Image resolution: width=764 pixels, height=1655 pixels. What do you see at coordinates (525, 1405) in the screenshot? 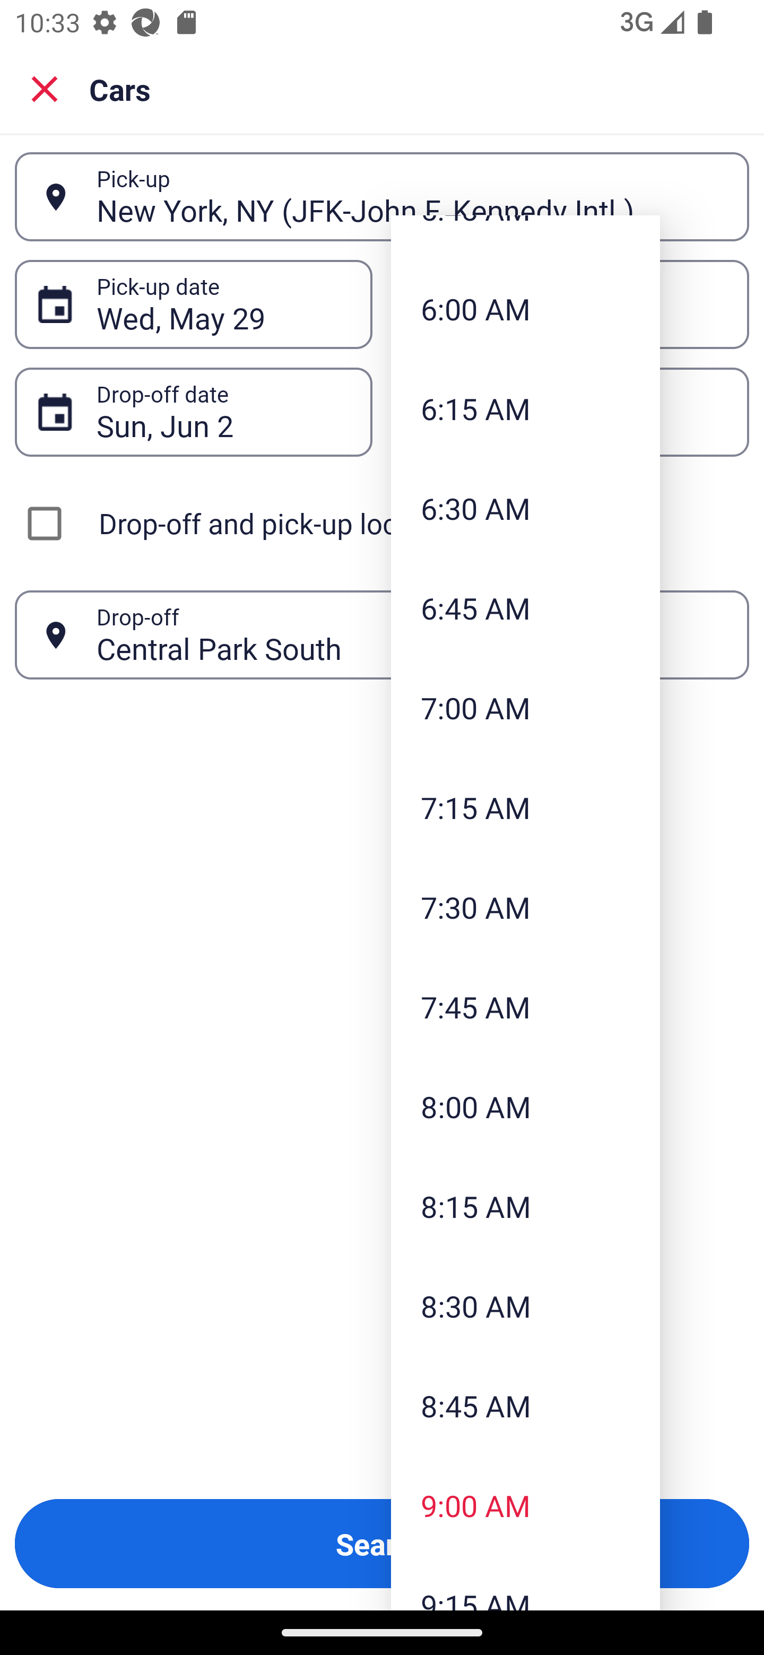
I see `8:45 AM` at bounding box center [525, 1405].